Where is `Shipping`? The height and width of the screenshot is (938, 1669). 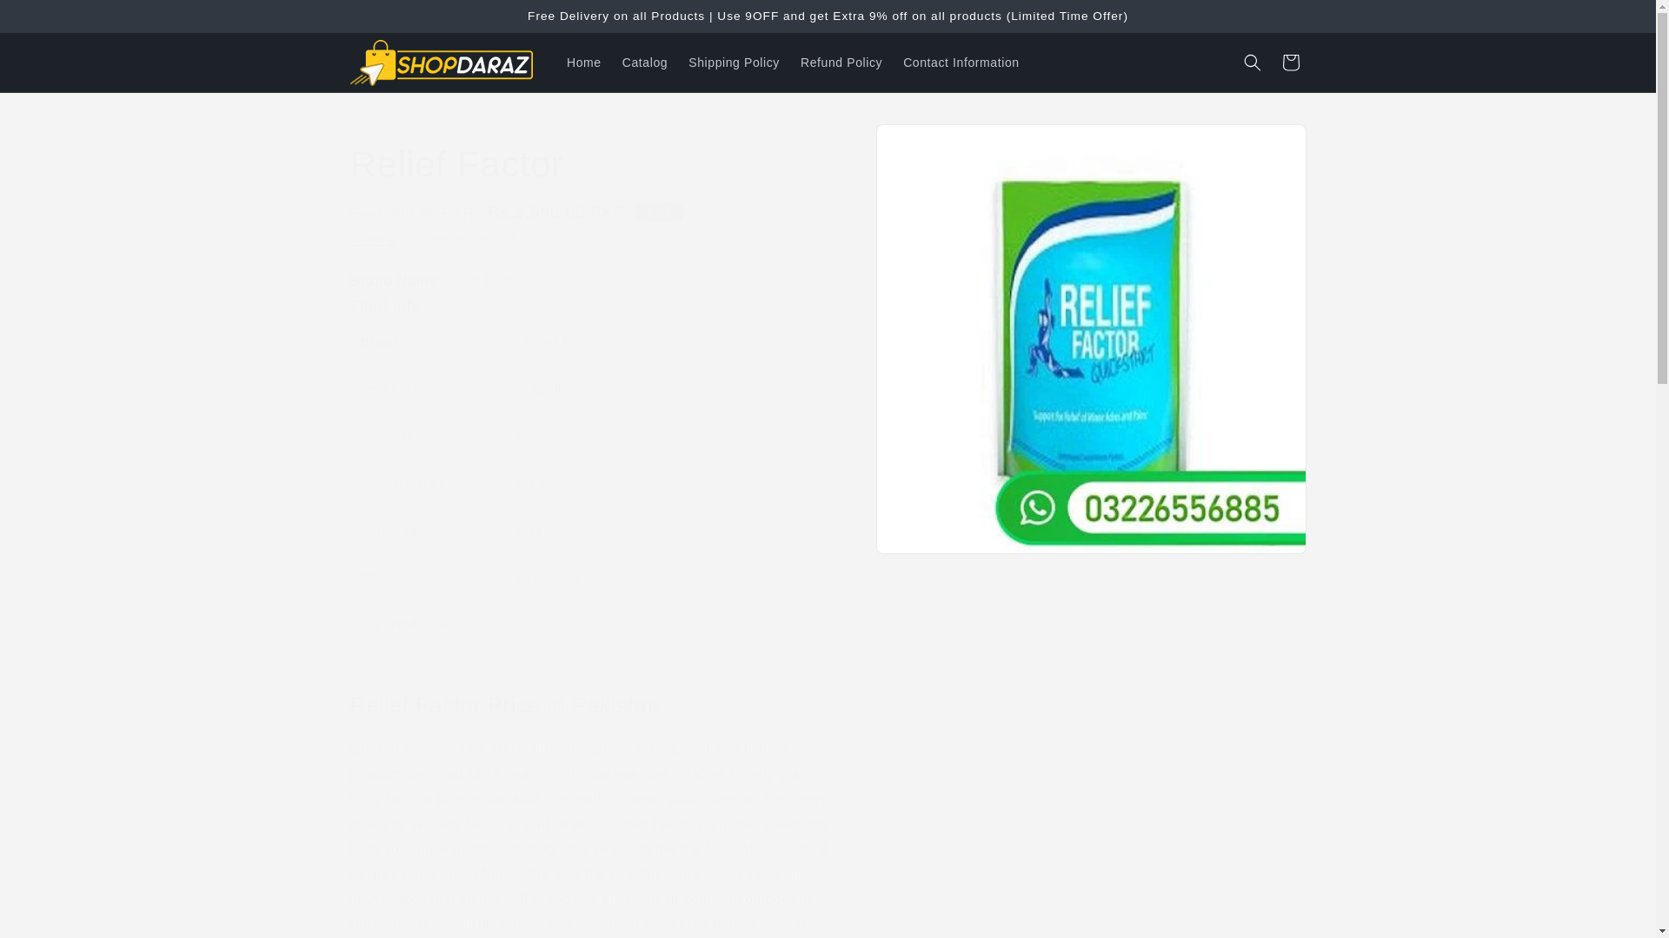 Shipping is located at coordinates (371, 238).